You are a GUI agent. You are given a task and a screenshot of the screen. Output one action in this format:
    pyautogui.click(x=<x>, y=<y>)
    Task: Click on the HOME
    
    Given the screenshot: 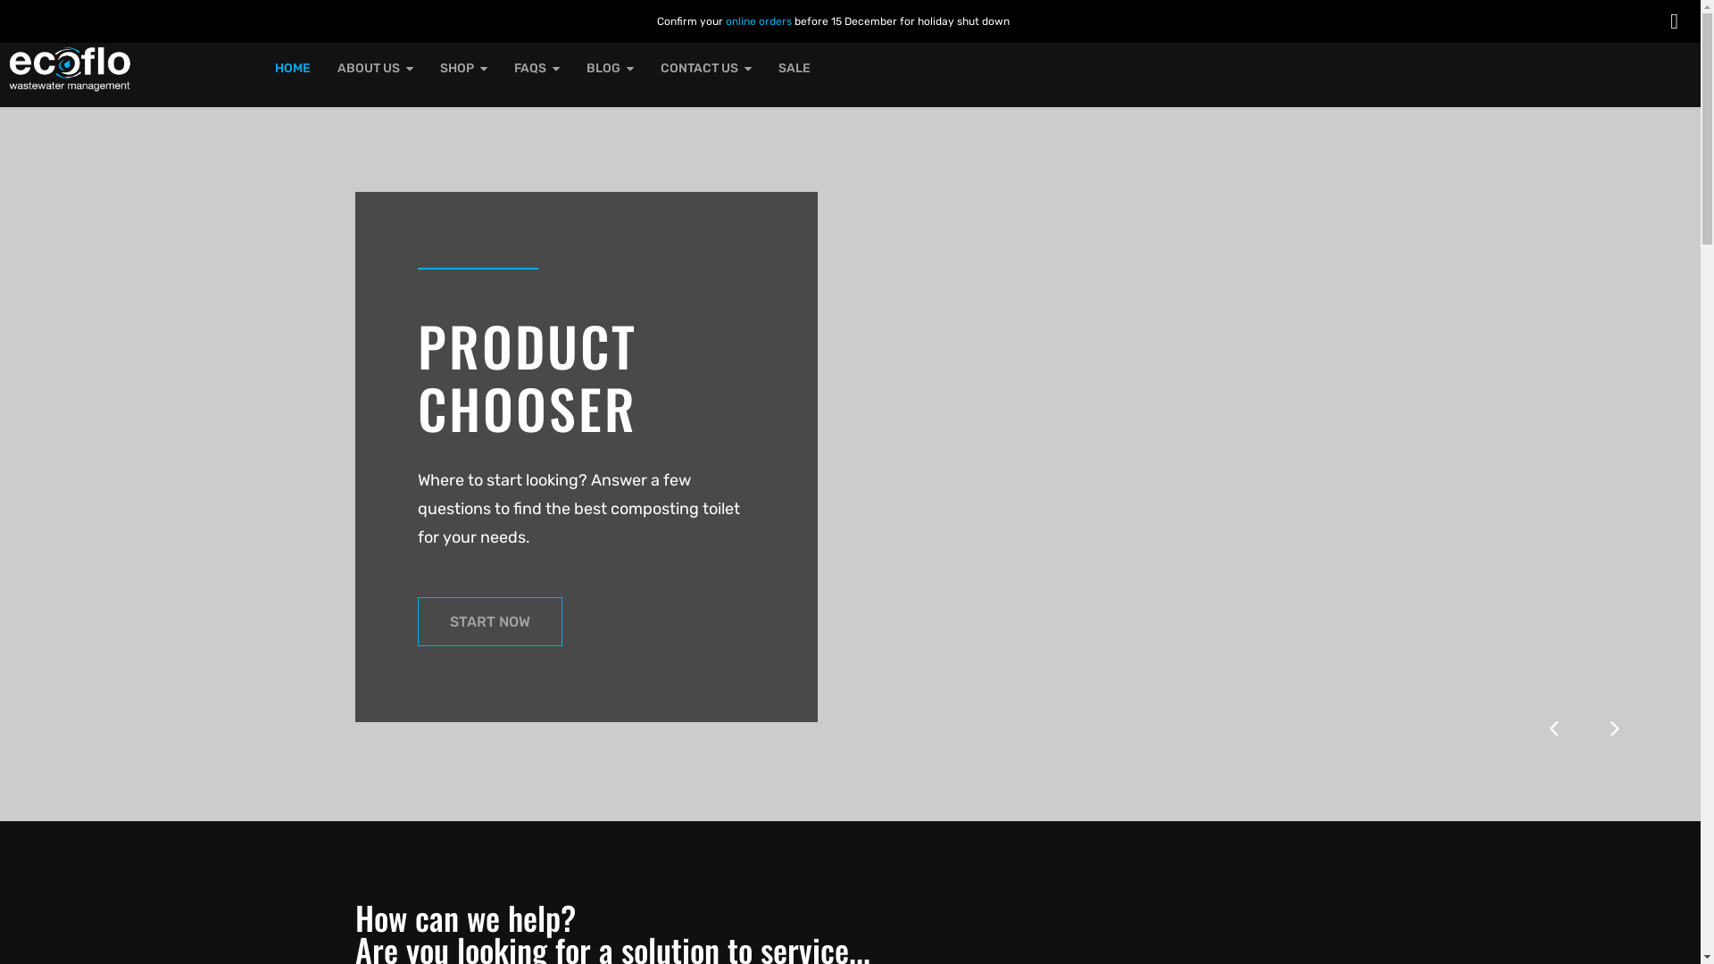 What is the action you would take?
    pyautogui.click(x=292, y=69)
    